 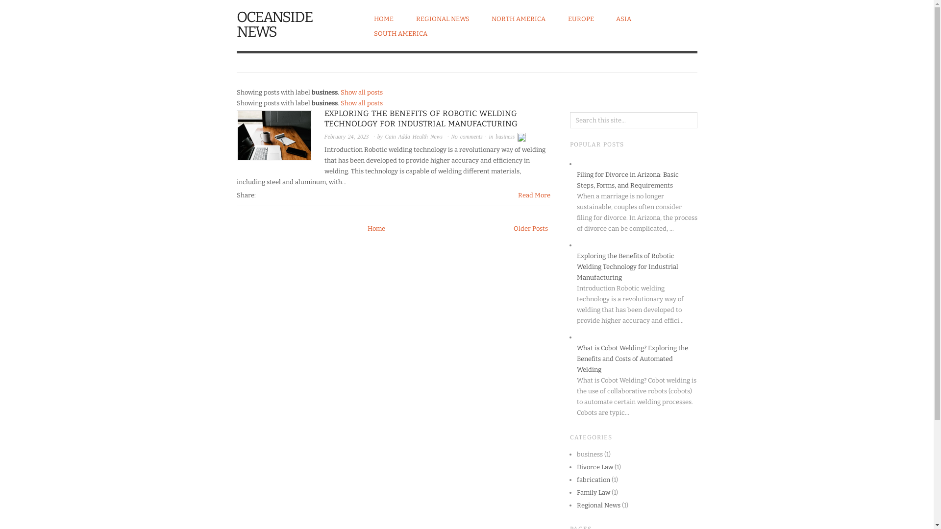 I want to click on NORTH AMERICA, so click(x=519, y=19).